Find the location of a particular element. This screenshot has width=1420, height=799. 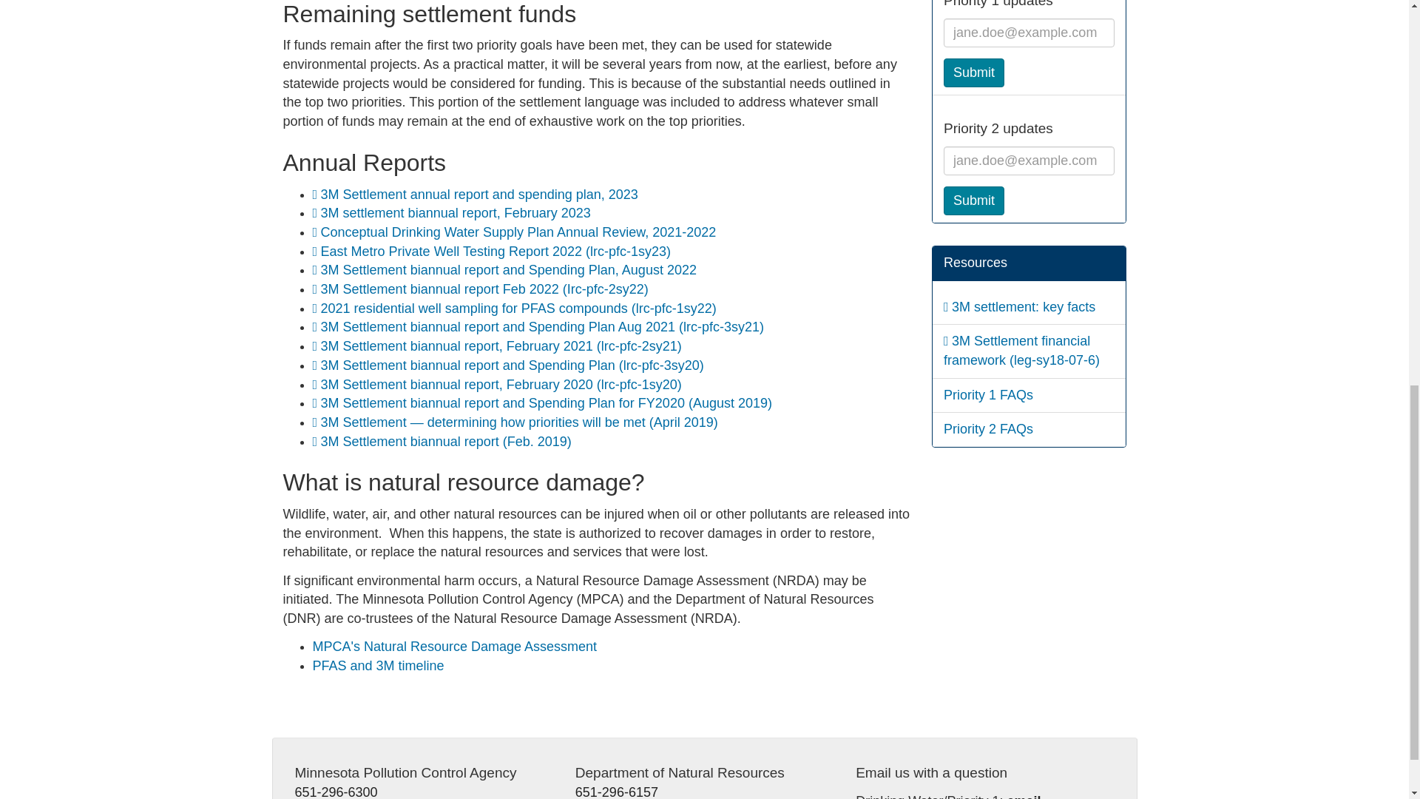

Open file in new window is located at coordinates (512, 365).